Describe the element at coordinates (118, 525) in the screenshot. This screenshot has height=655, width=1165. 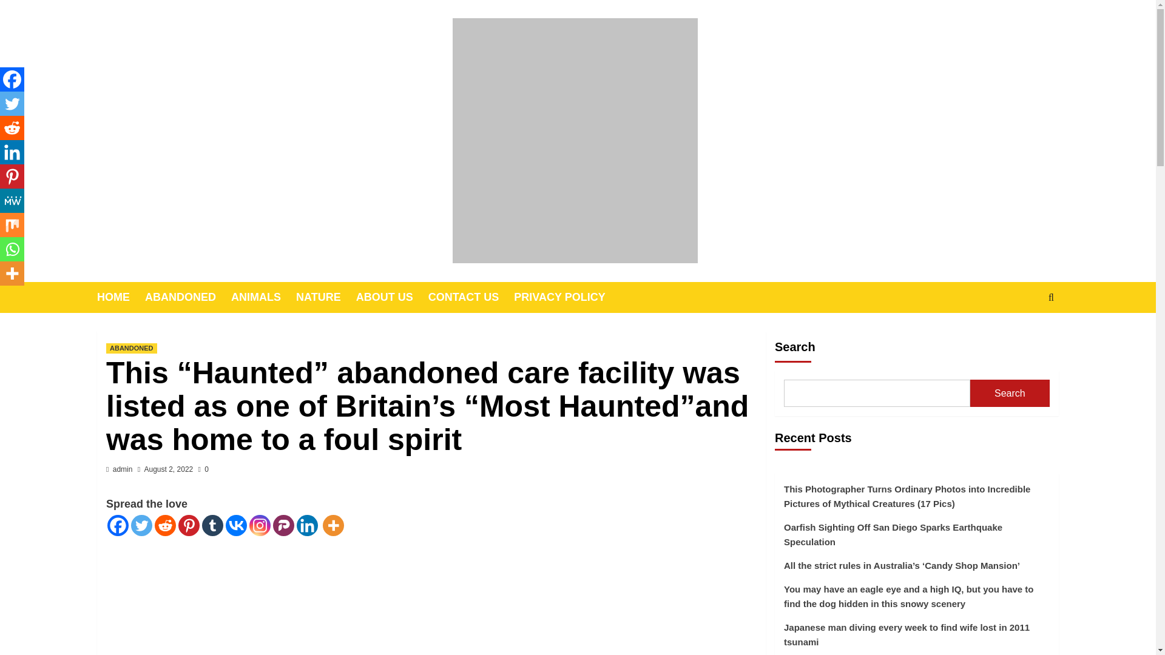
I see `Facebook` at that location.